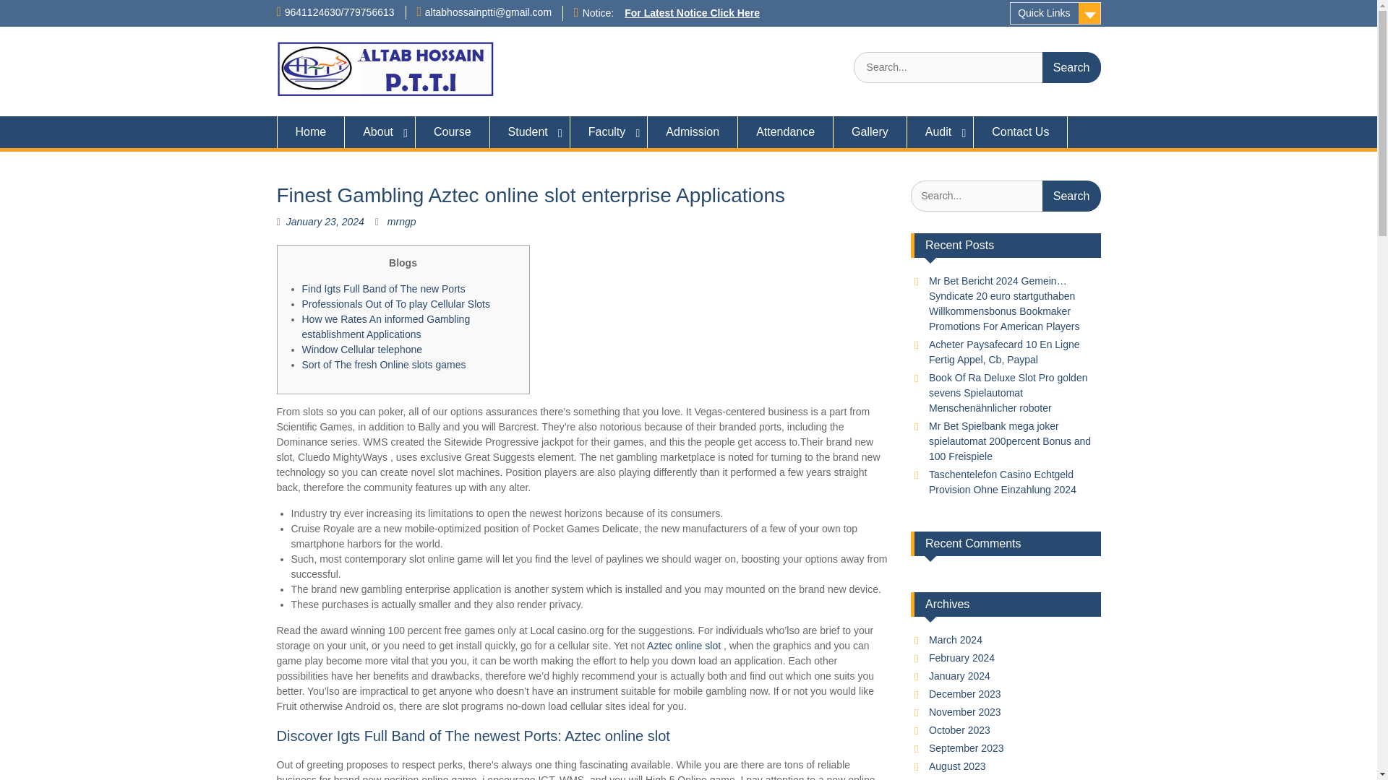  Describe the element at coordinates (692, 12) in the screenshot. I see `For Latest Notice Click Here` at that location.